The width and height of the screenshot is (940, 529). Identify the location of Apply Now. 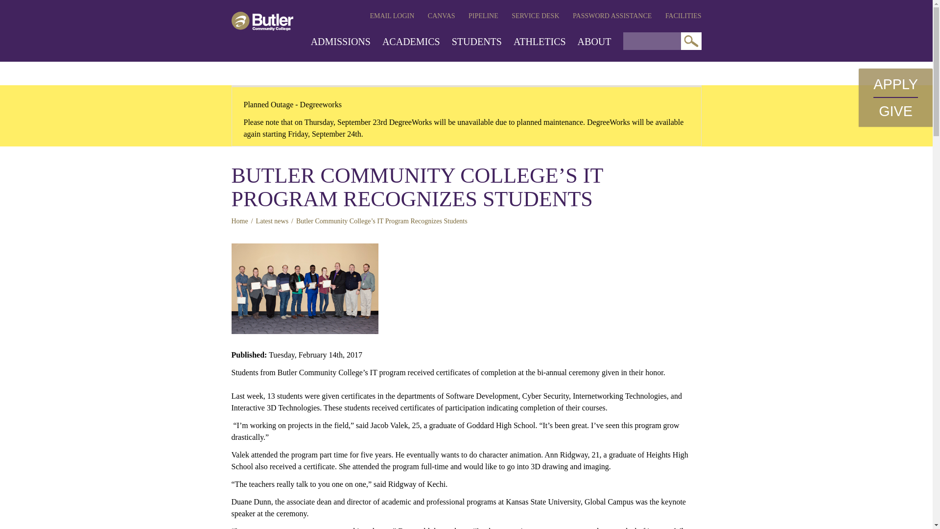
(895, 84).